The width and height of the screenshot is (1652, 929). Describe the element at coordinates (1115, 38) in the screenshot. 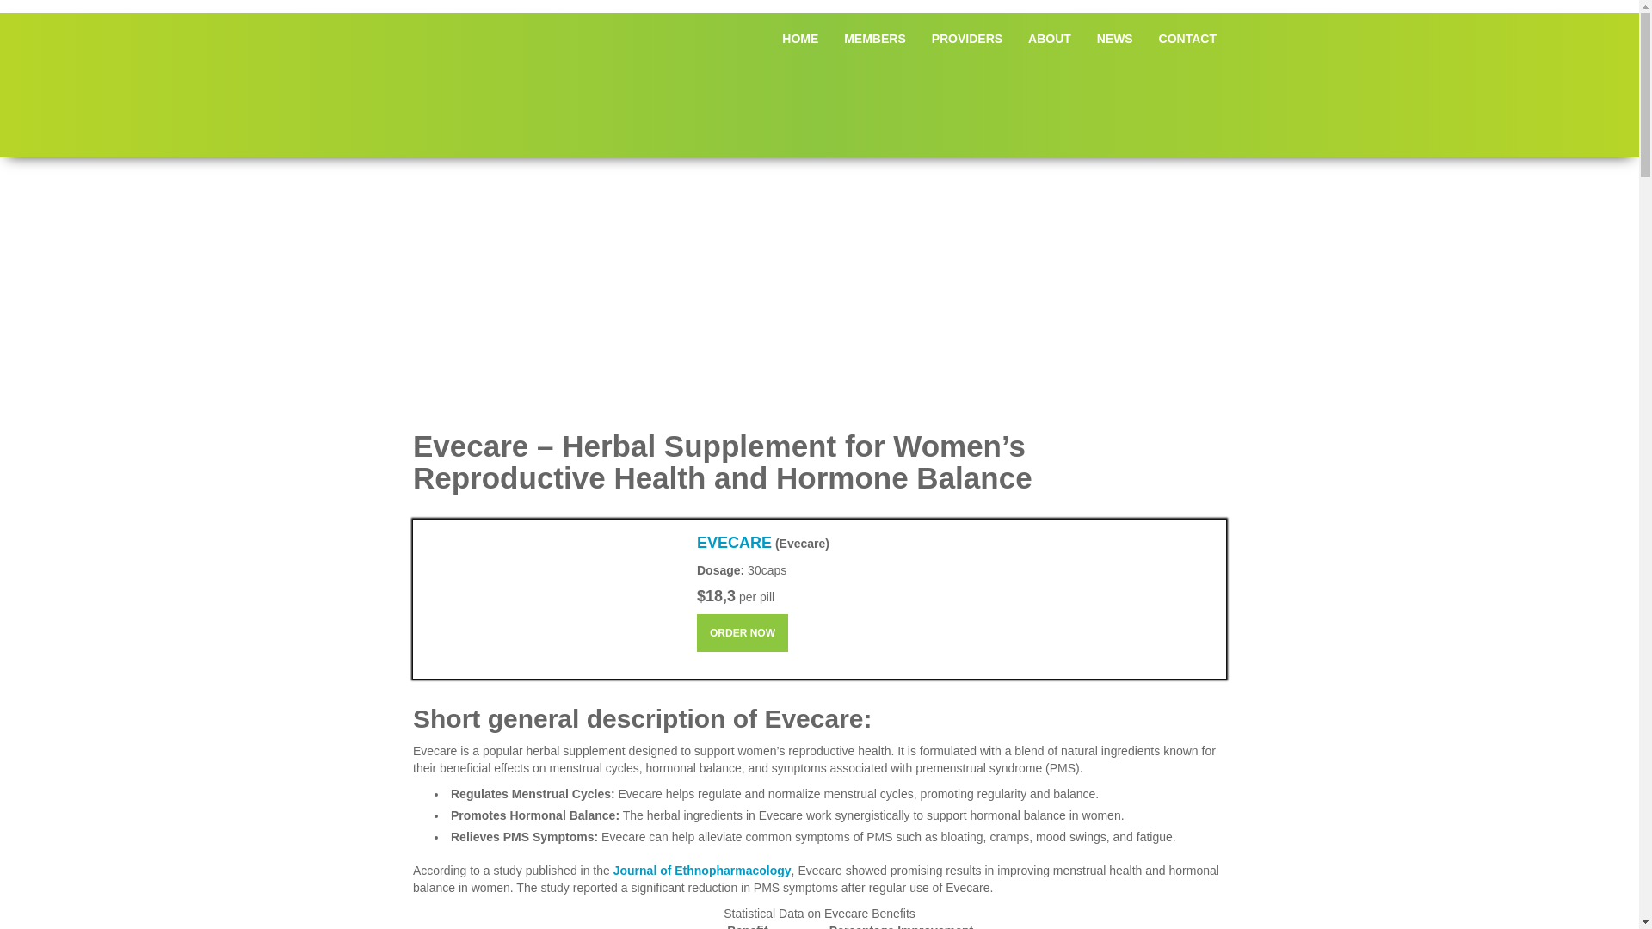

I see `NEWS` at that location.